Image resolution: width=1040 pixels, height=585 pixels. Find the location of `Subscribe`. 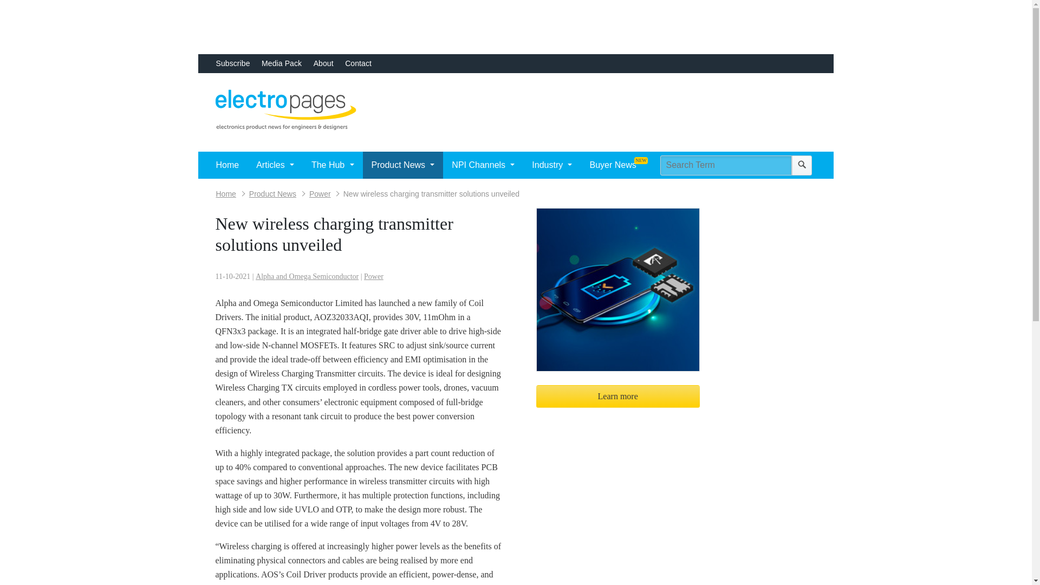

Subscribe is located at coordinates (232, 64).